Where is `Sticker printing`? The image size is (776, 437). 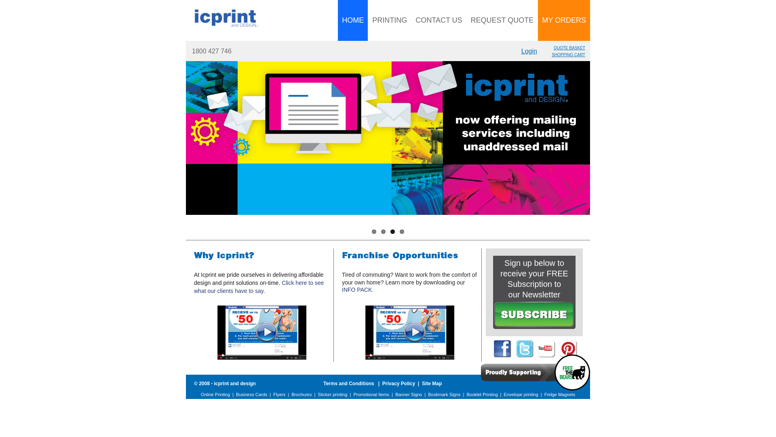
Sticker printing is located at coordinates (333, 395).